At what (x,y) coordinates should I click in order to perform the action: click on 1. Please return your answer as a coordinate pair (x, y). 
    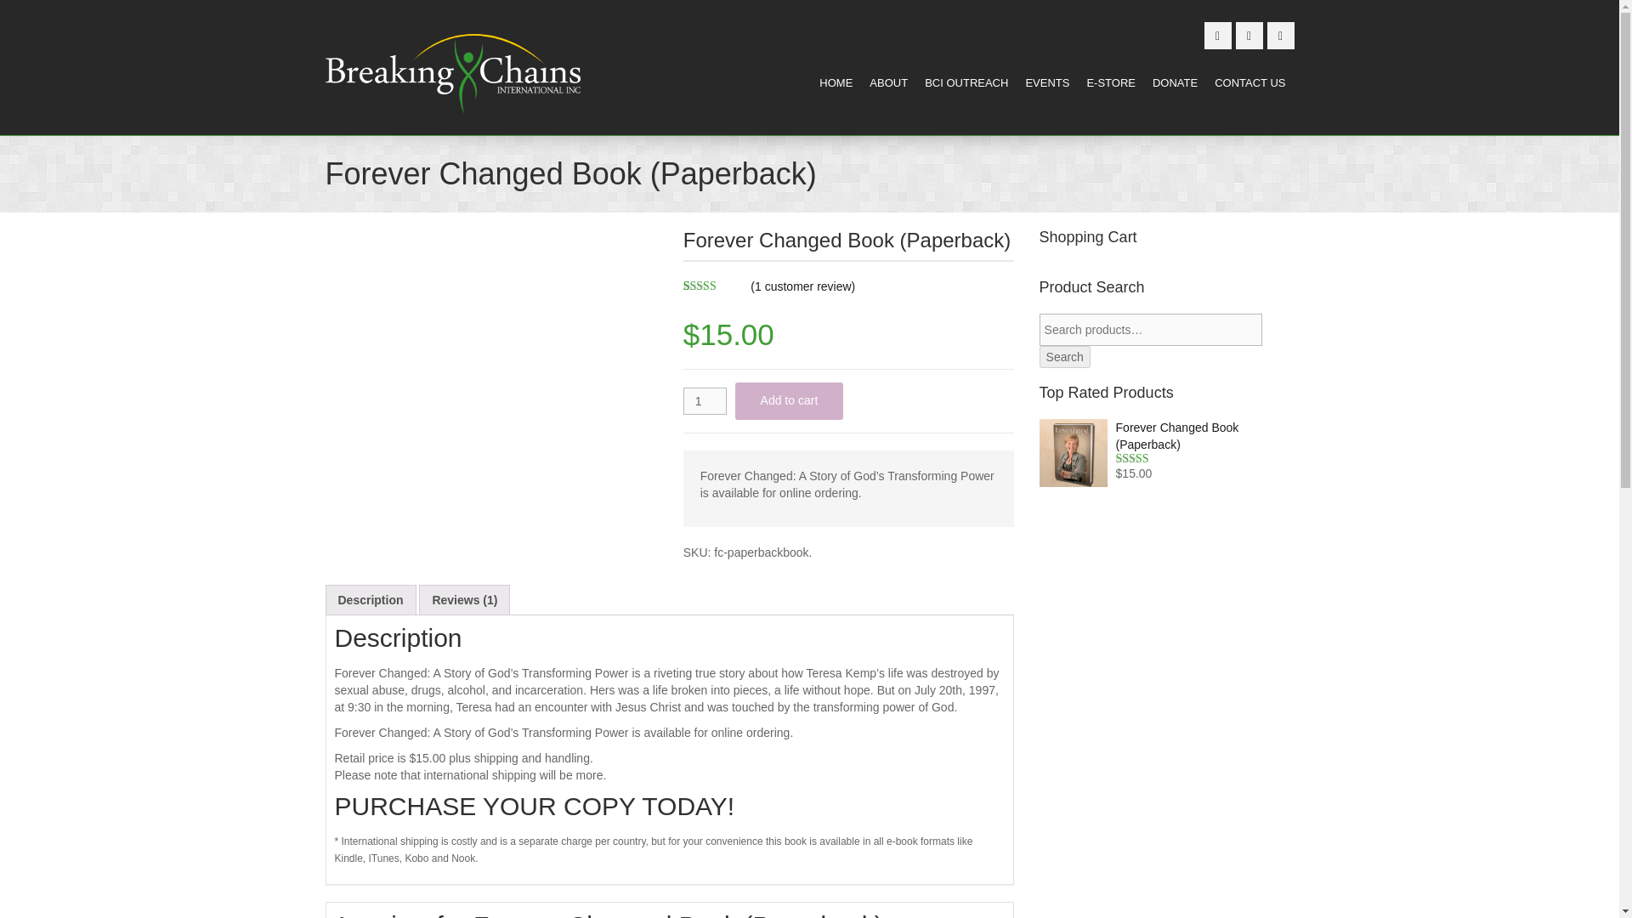
    Looking at the image, I should click on (705, 401).